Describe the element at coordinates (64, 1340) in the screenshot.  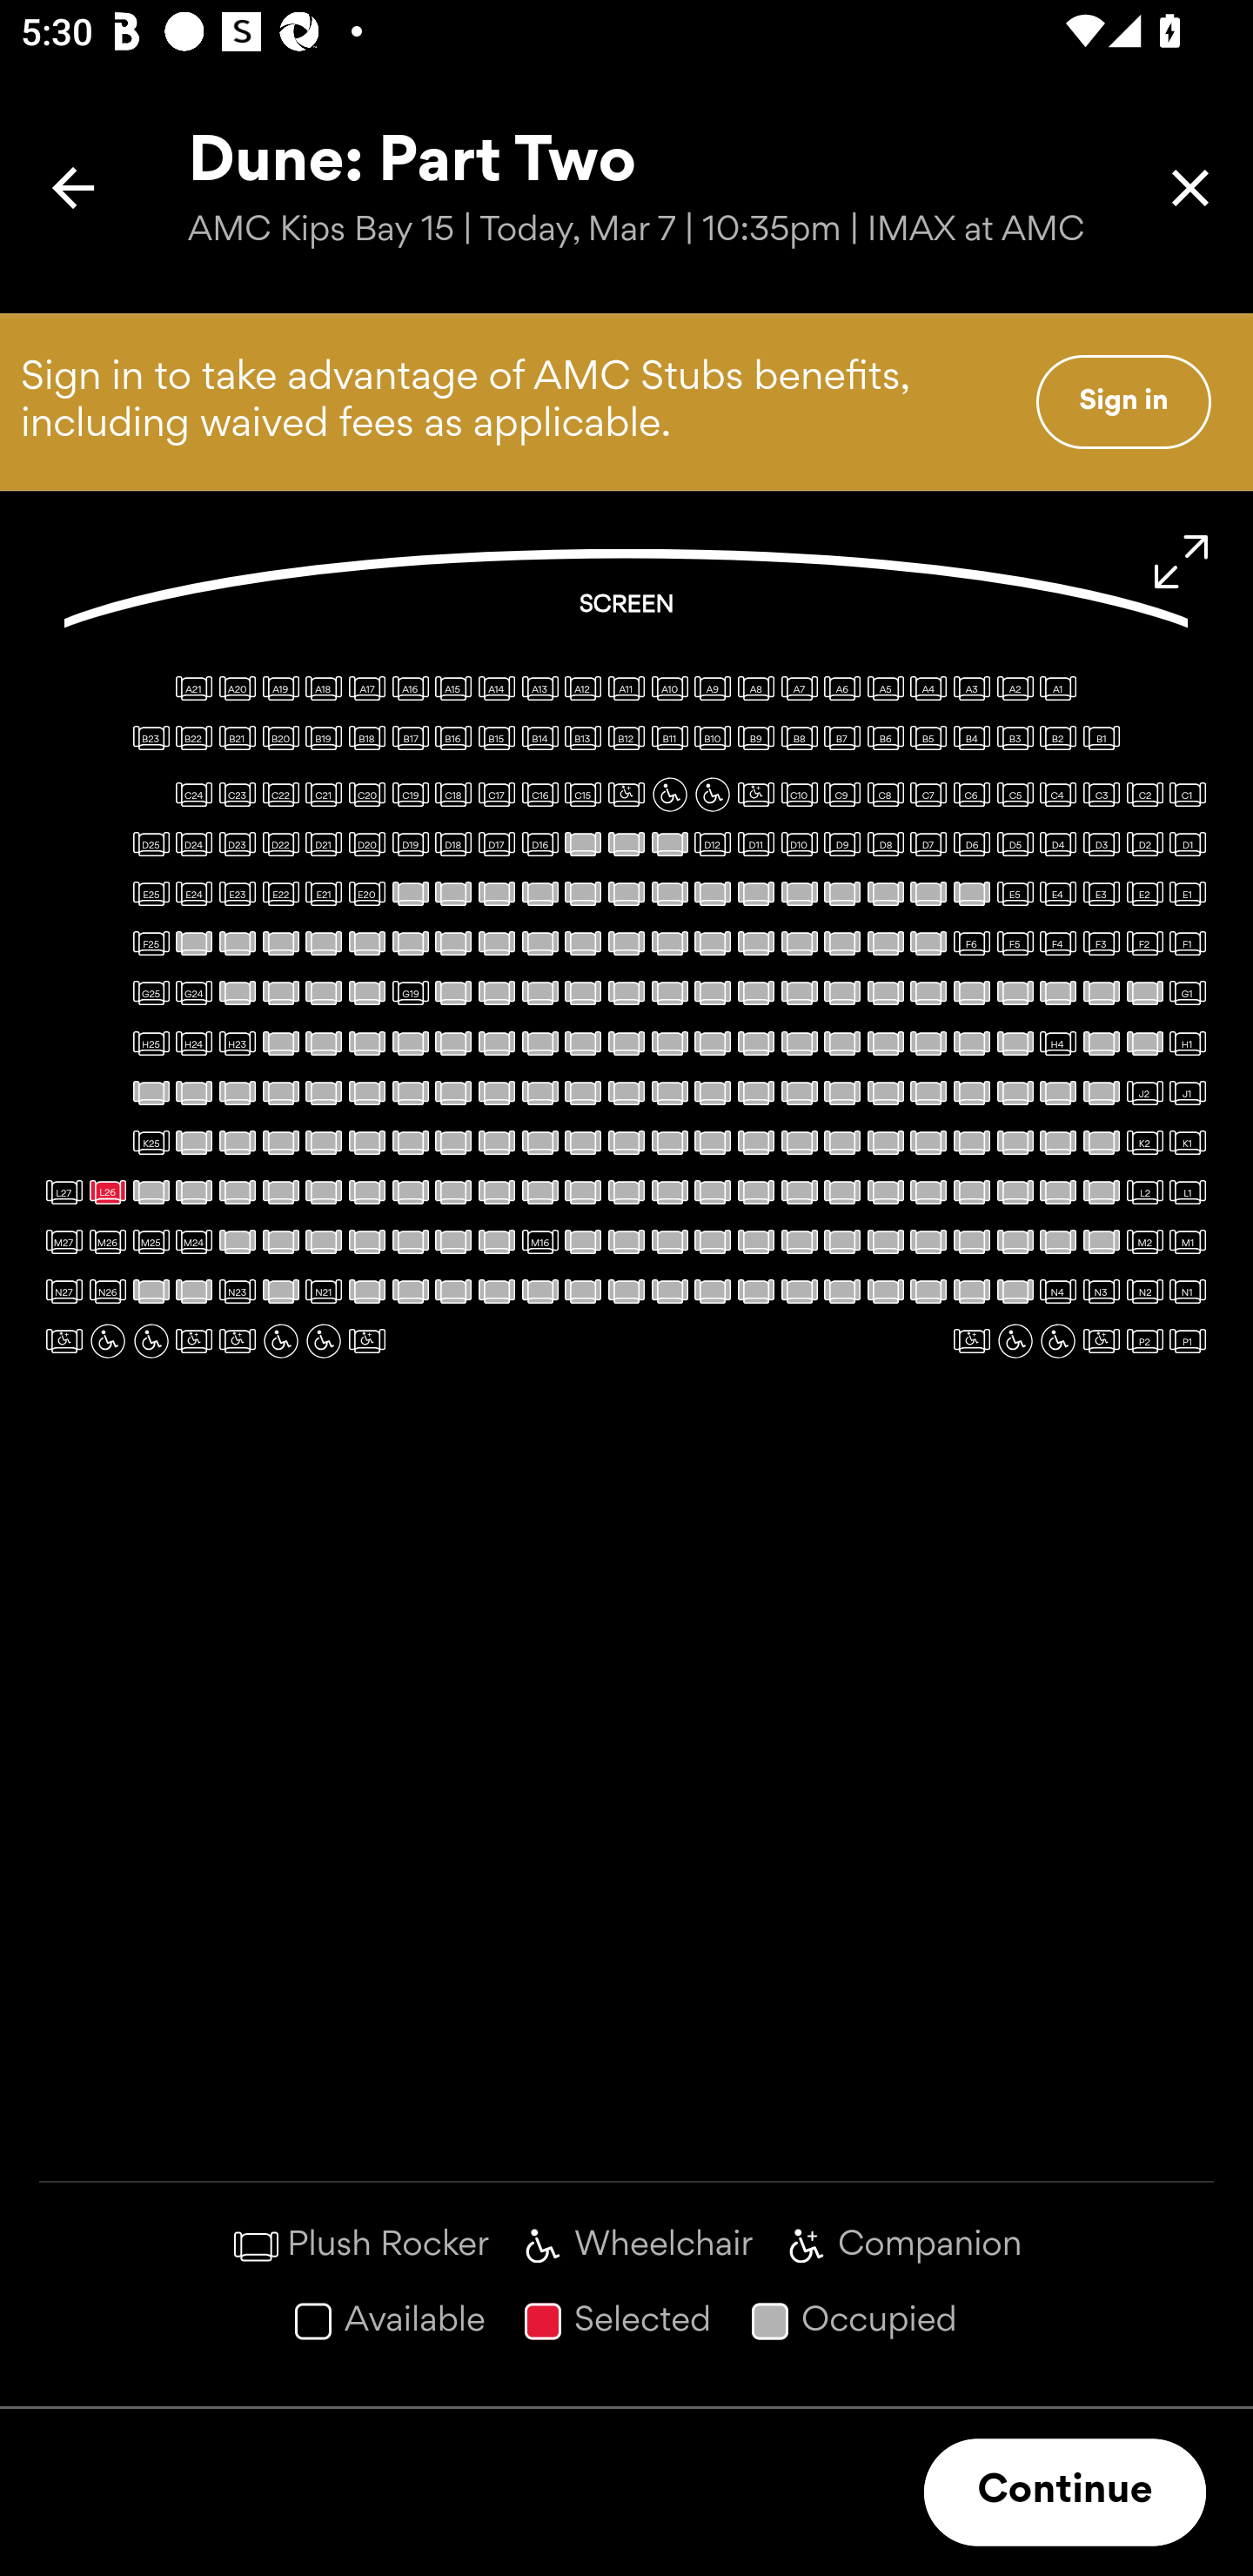
I see `P14, Wheelchair companion seat, available` at that location.